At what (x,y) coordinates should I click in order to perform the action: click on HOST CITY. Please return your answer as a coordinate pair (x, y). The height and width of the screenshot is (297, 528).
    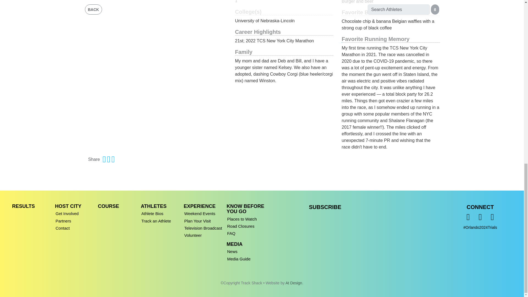
    Looking at the image, I should click on (68, 206).